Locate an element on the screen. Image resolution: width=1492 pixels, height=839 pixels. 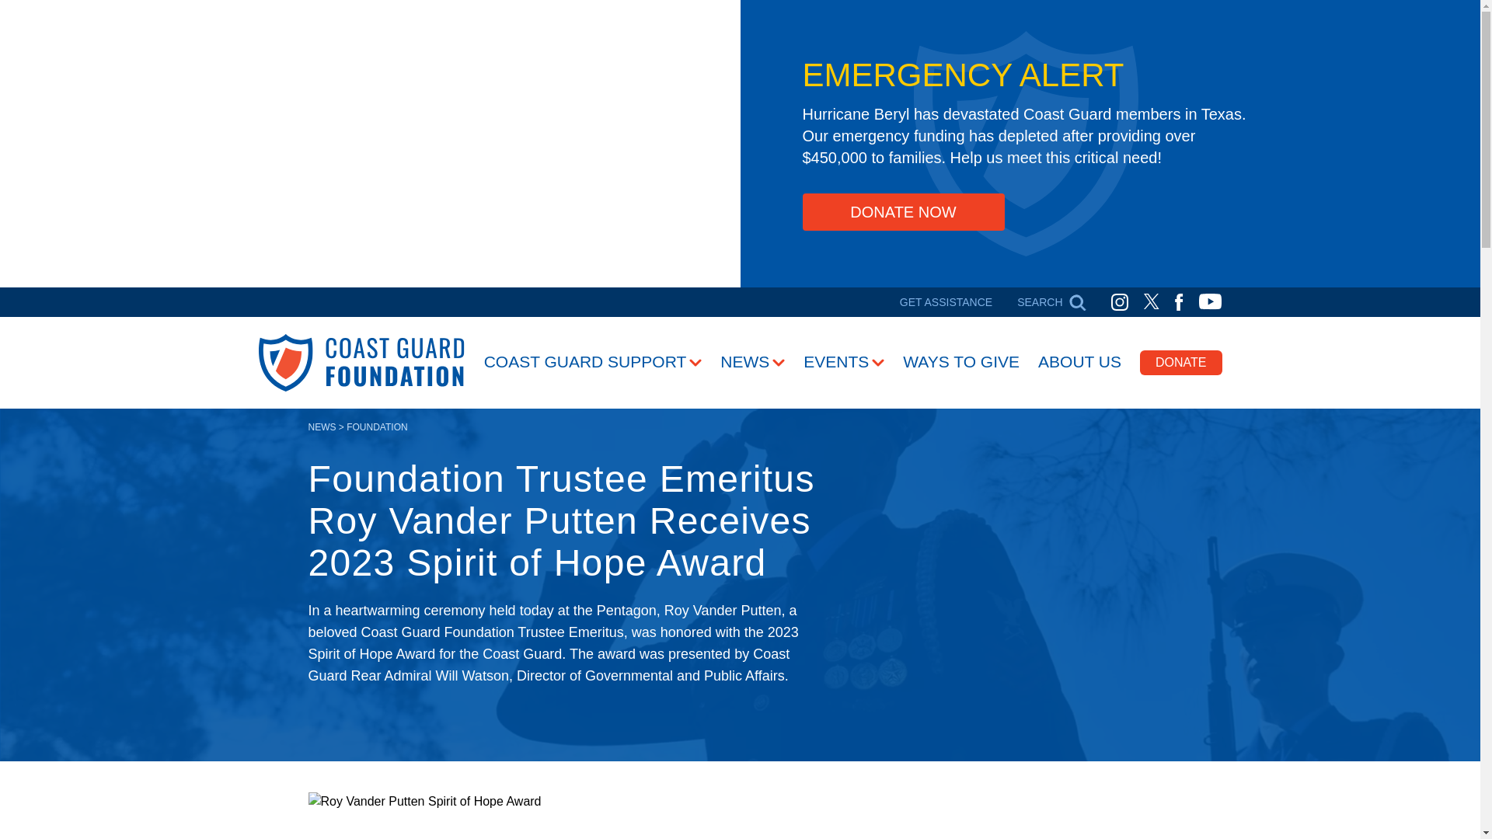
COAST GUARD SUPPORT is located at coordinates (593, 362).